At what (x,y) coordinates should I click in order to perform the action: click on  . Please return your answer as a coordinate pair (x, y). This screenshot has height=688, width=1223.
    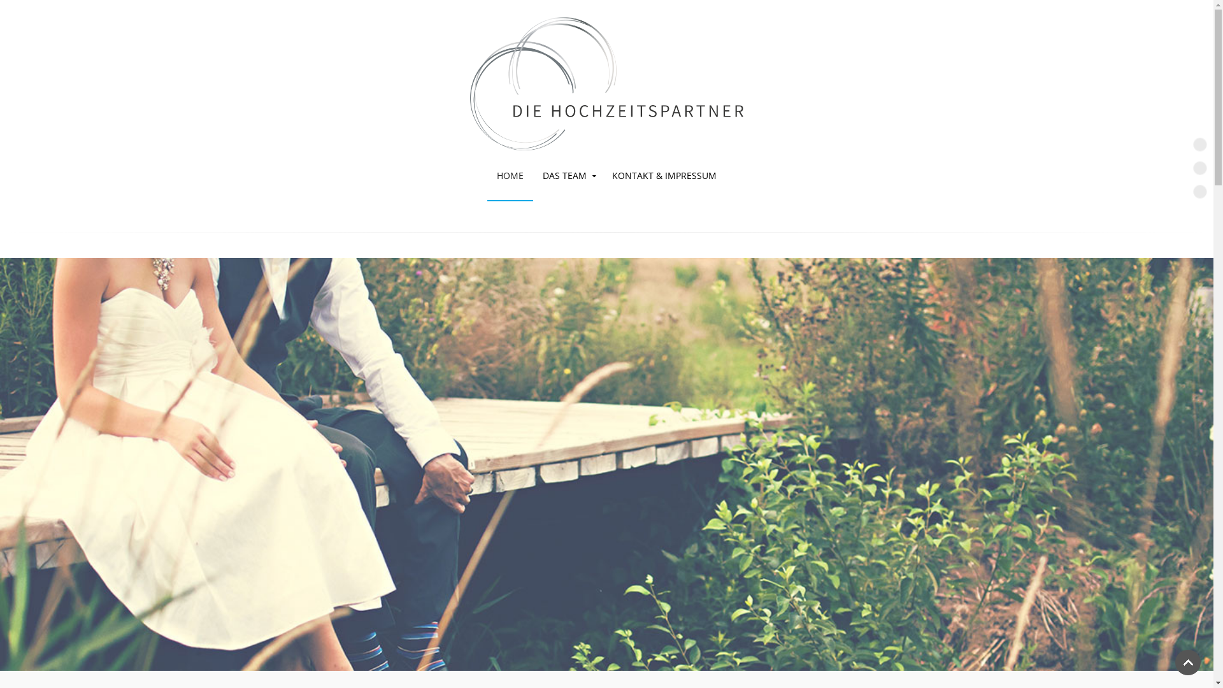
    Looking at the image, I should click on (606, 75).